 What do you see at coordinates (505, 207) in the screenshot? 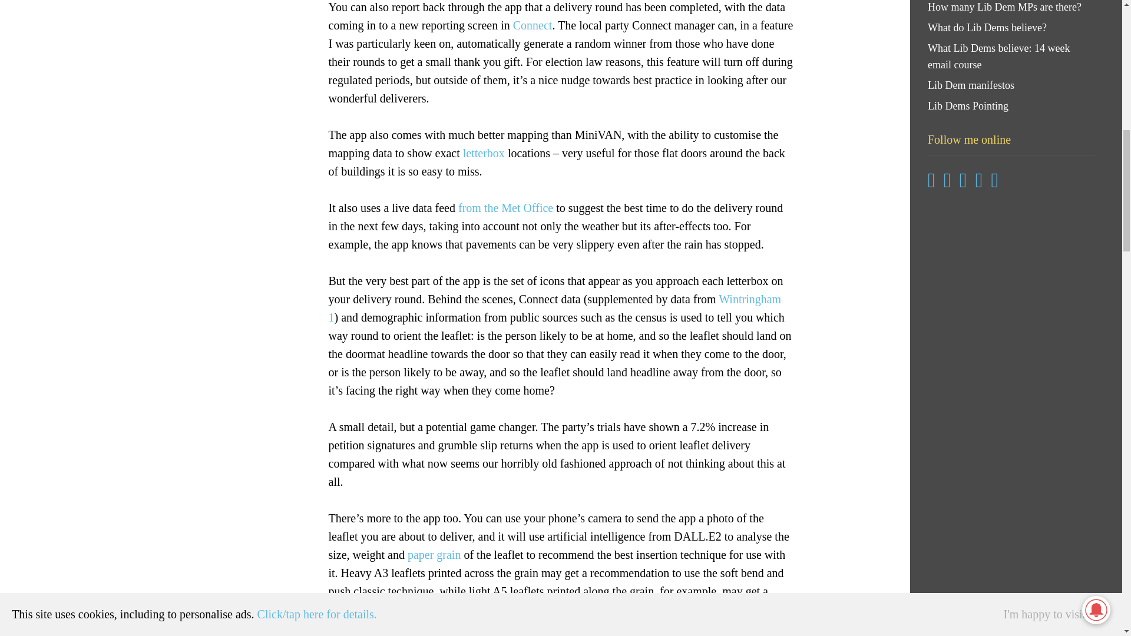
I see `from the Met Office` at bounding box center [505, 207].